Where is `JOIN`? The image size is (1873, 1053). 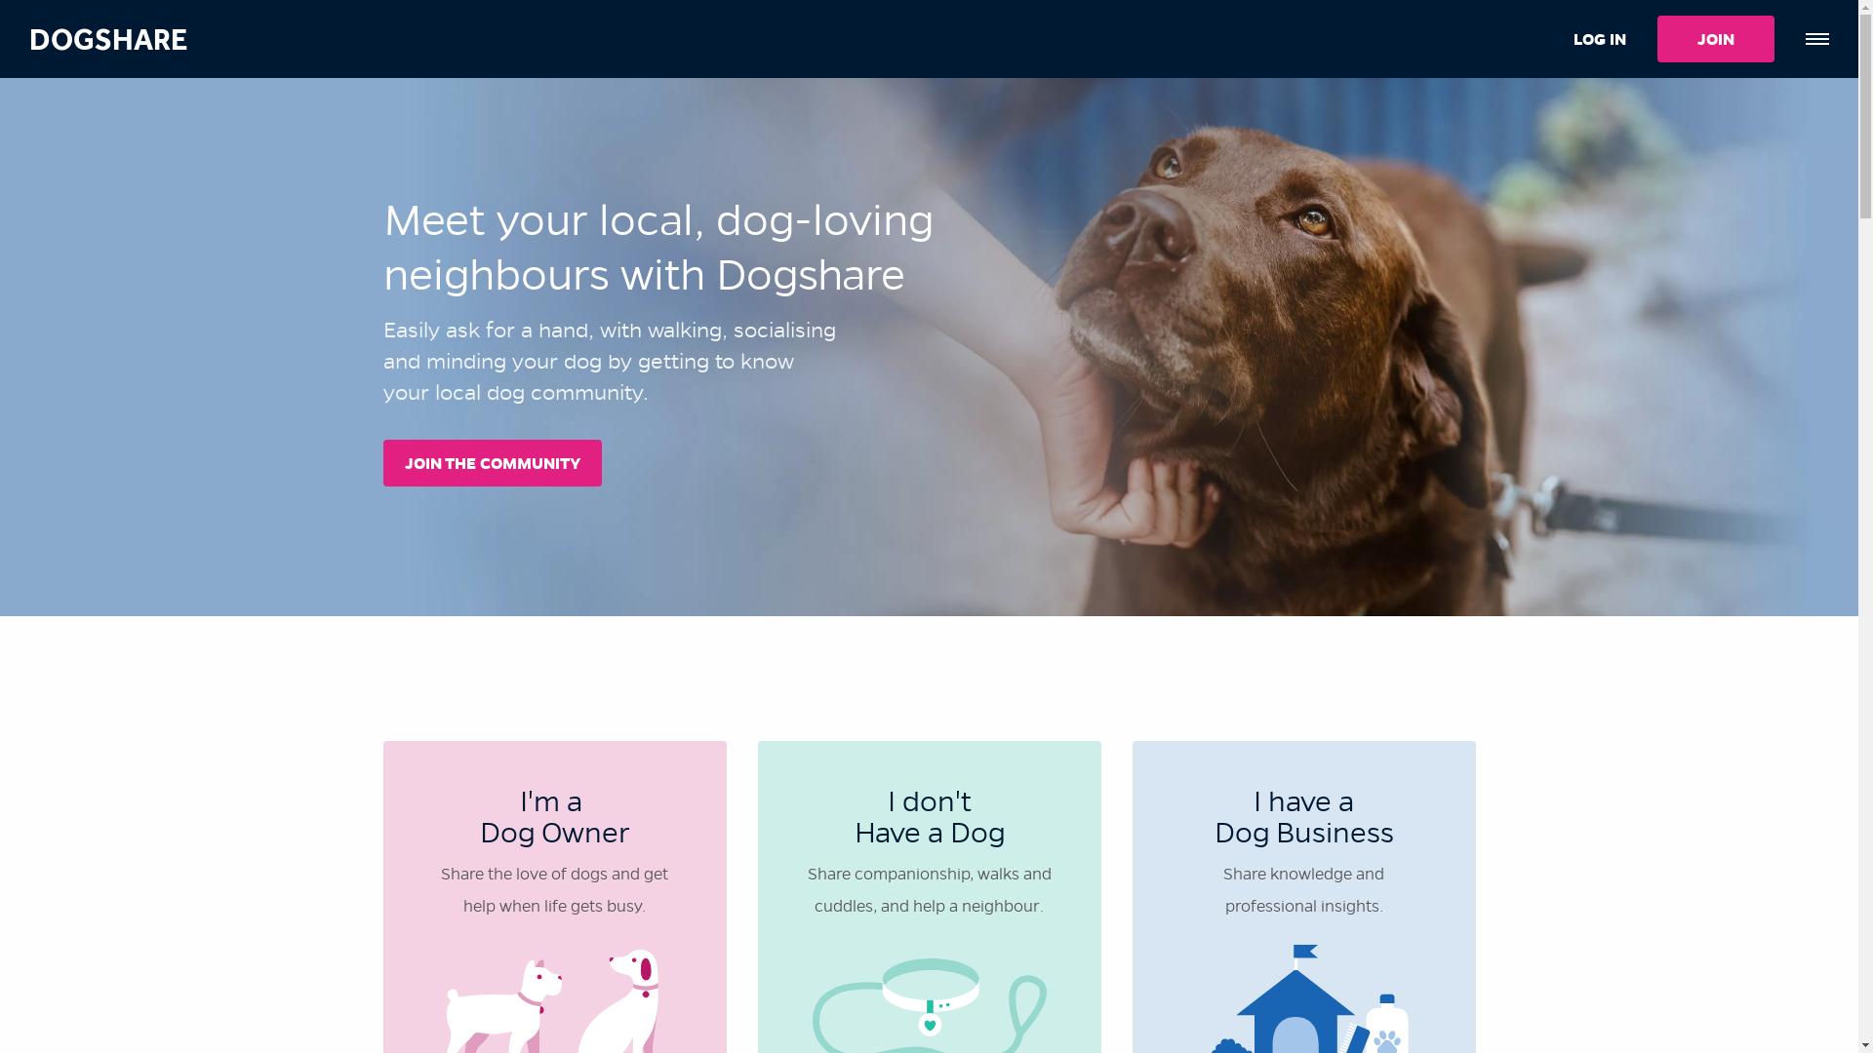 JOIN is located at coordinates (1716, 39).